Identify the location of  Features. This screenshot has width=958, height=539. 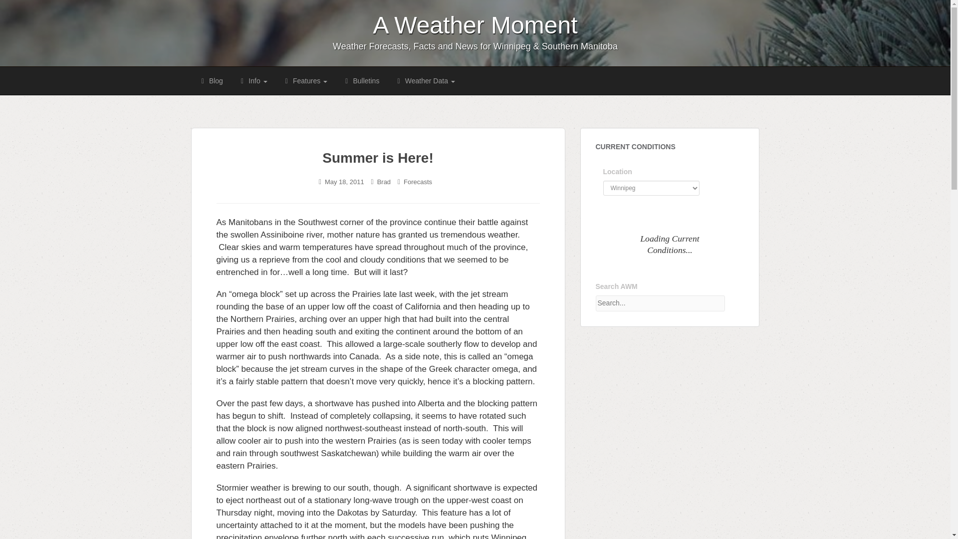
(305, 81).